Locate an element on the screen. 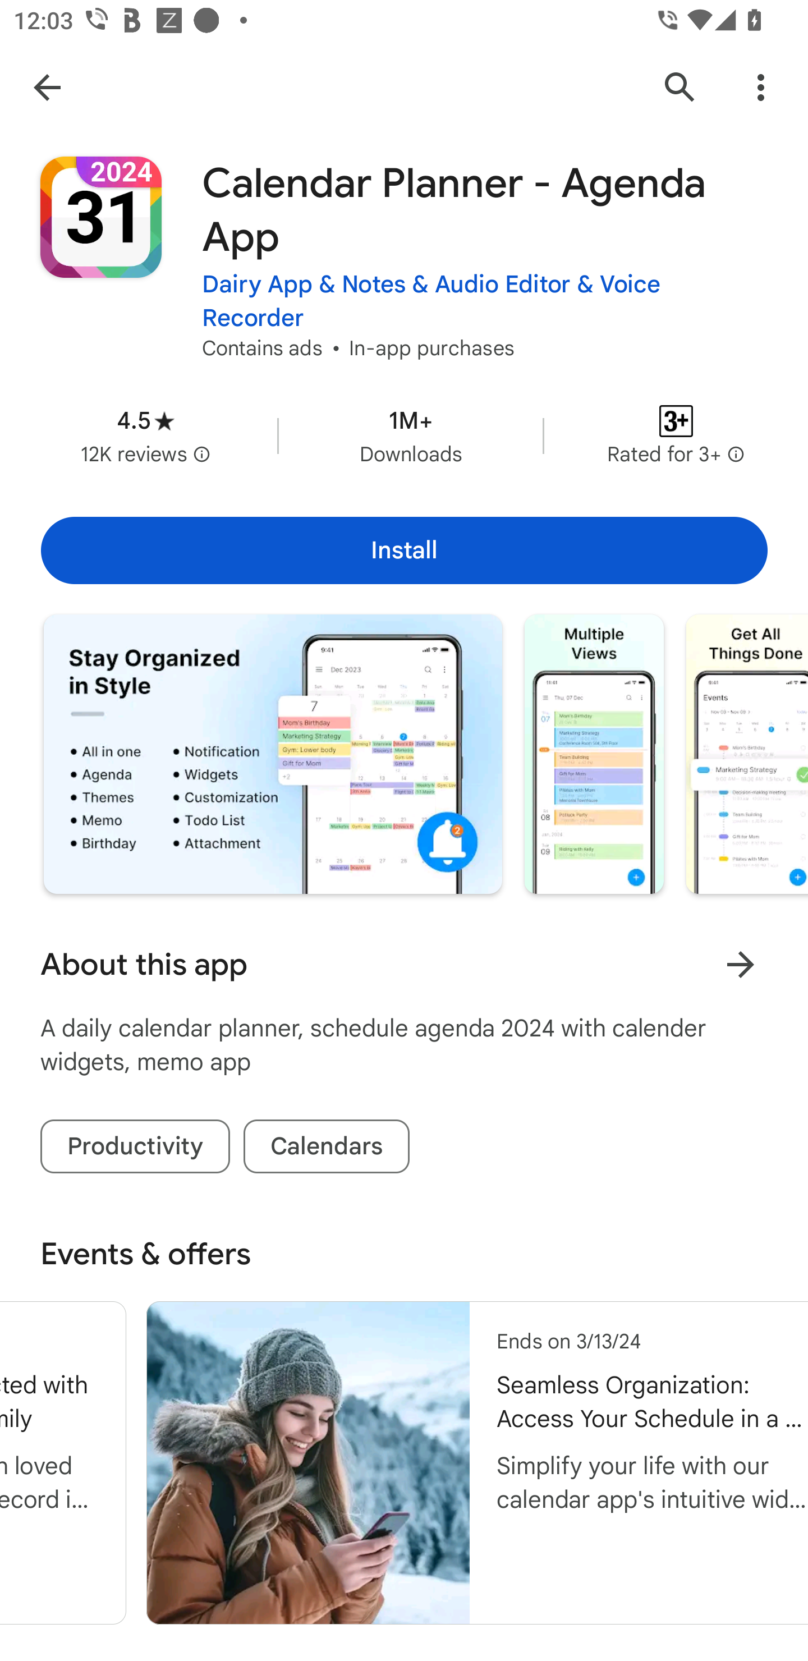 The height and width of the screenshot is (1661, 808). Screenshot "3" of "8" is located at coordinates (747, 754).